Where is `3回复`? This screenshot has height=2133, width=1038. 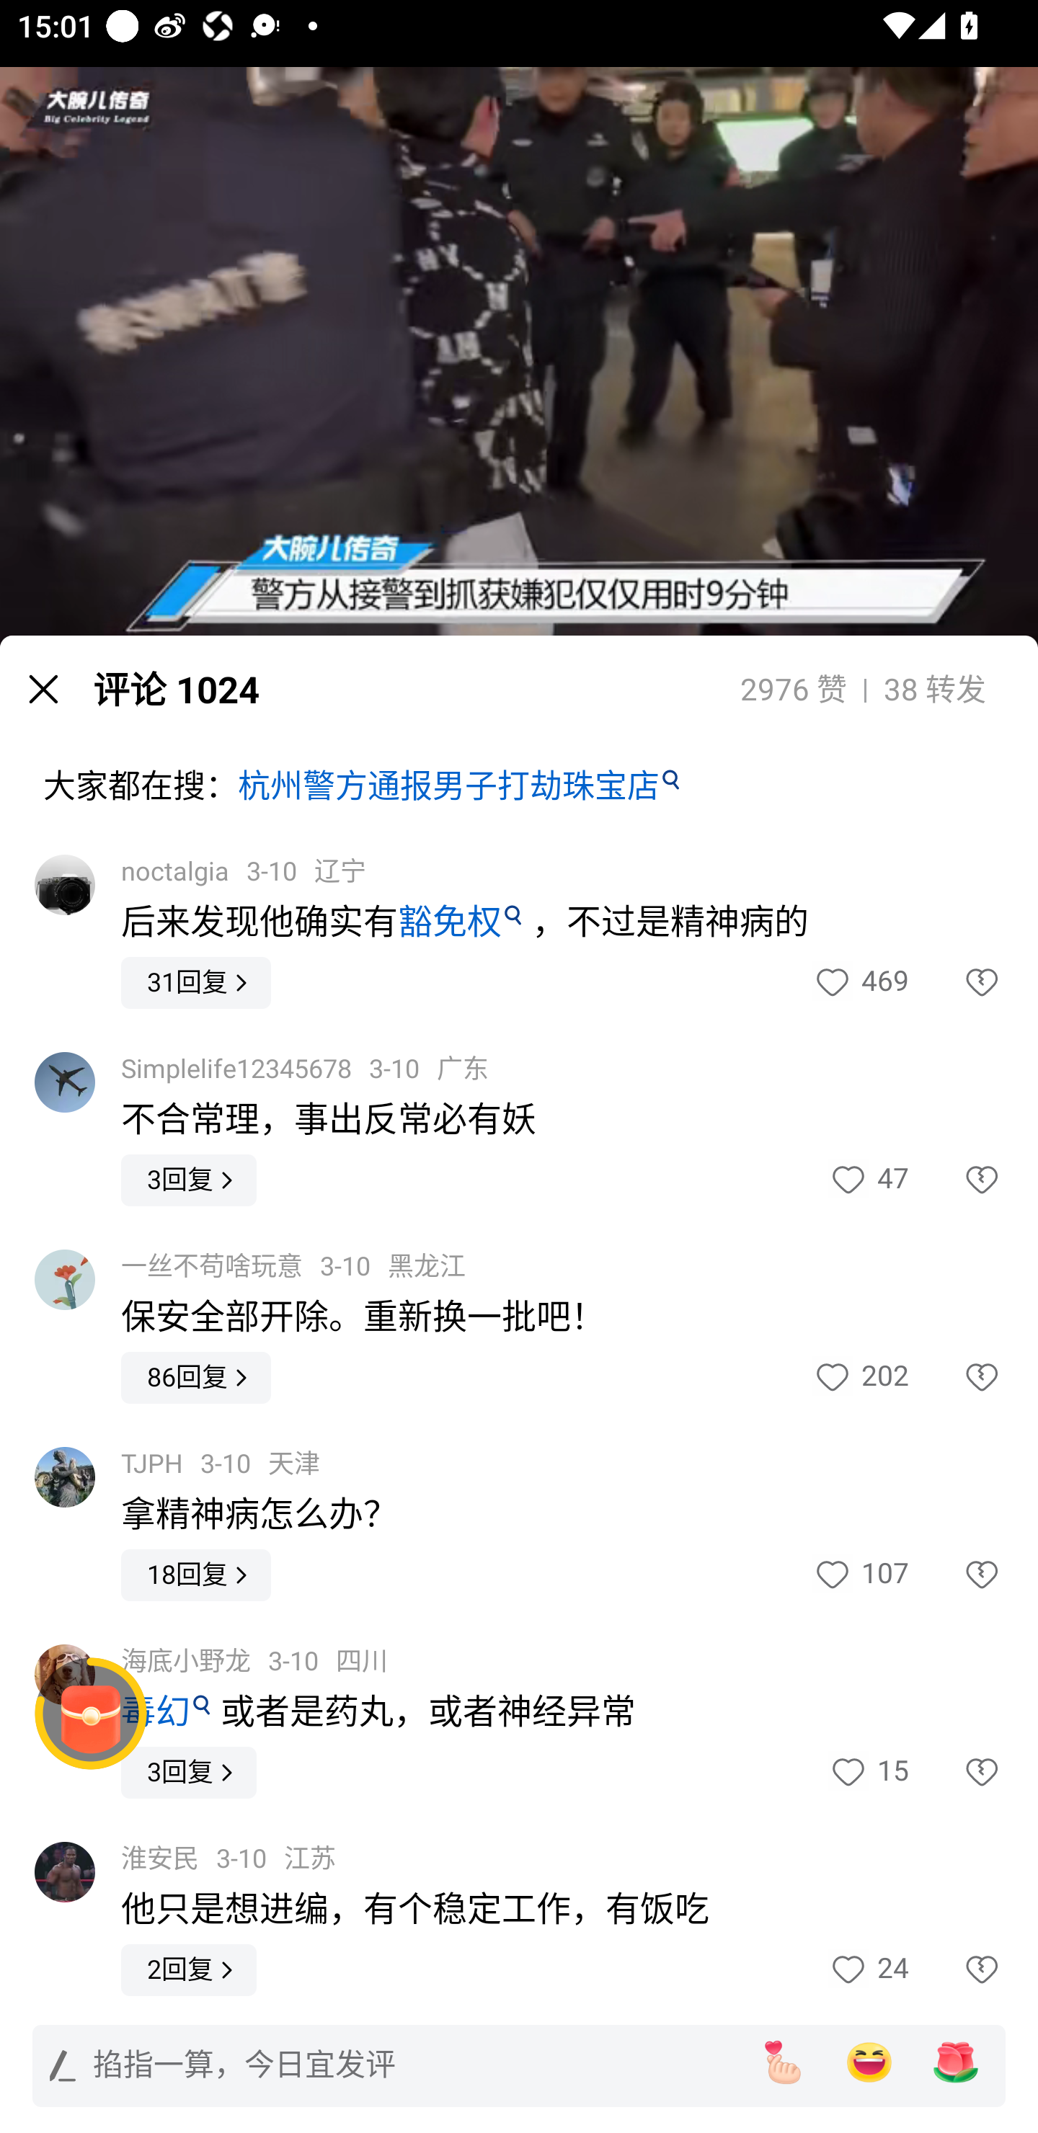
3回复 is located at coordinates (189, 1773).